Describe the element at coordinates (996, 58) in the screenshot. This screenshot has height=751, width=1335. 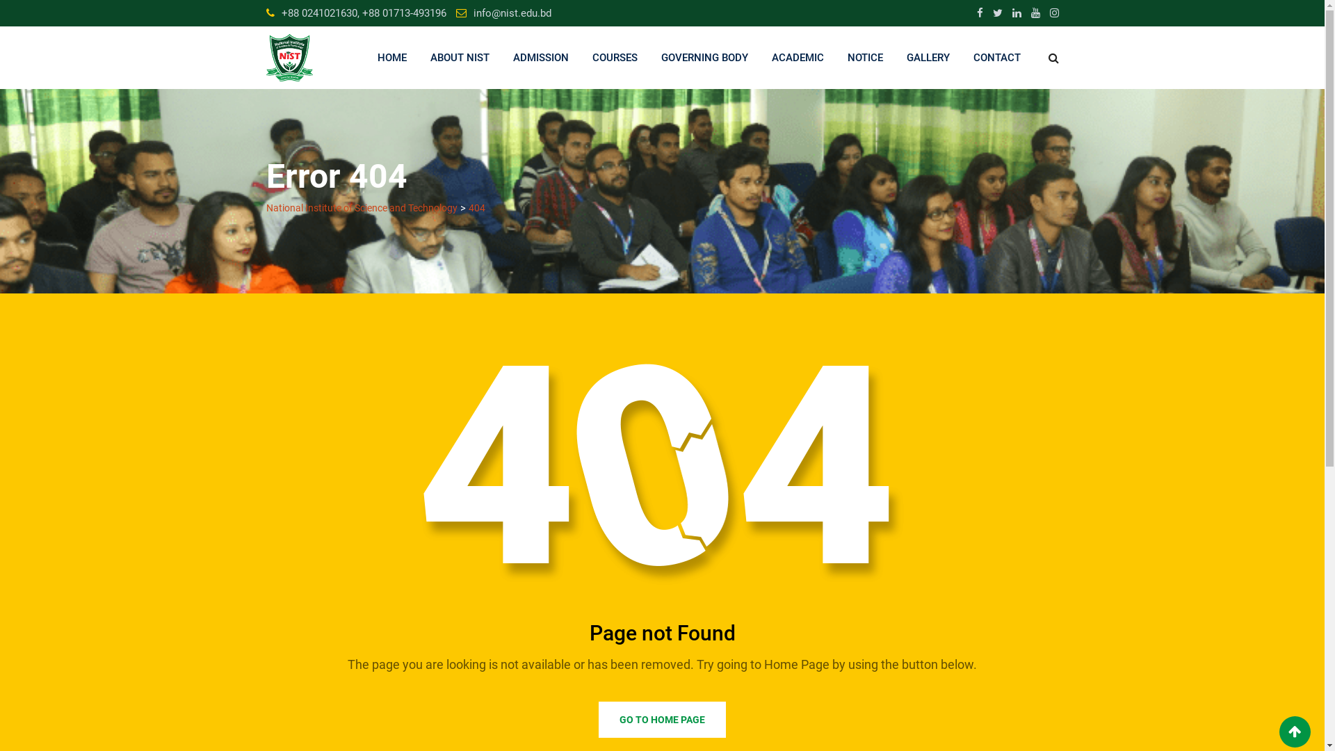
I see `CONTACT` at that location.